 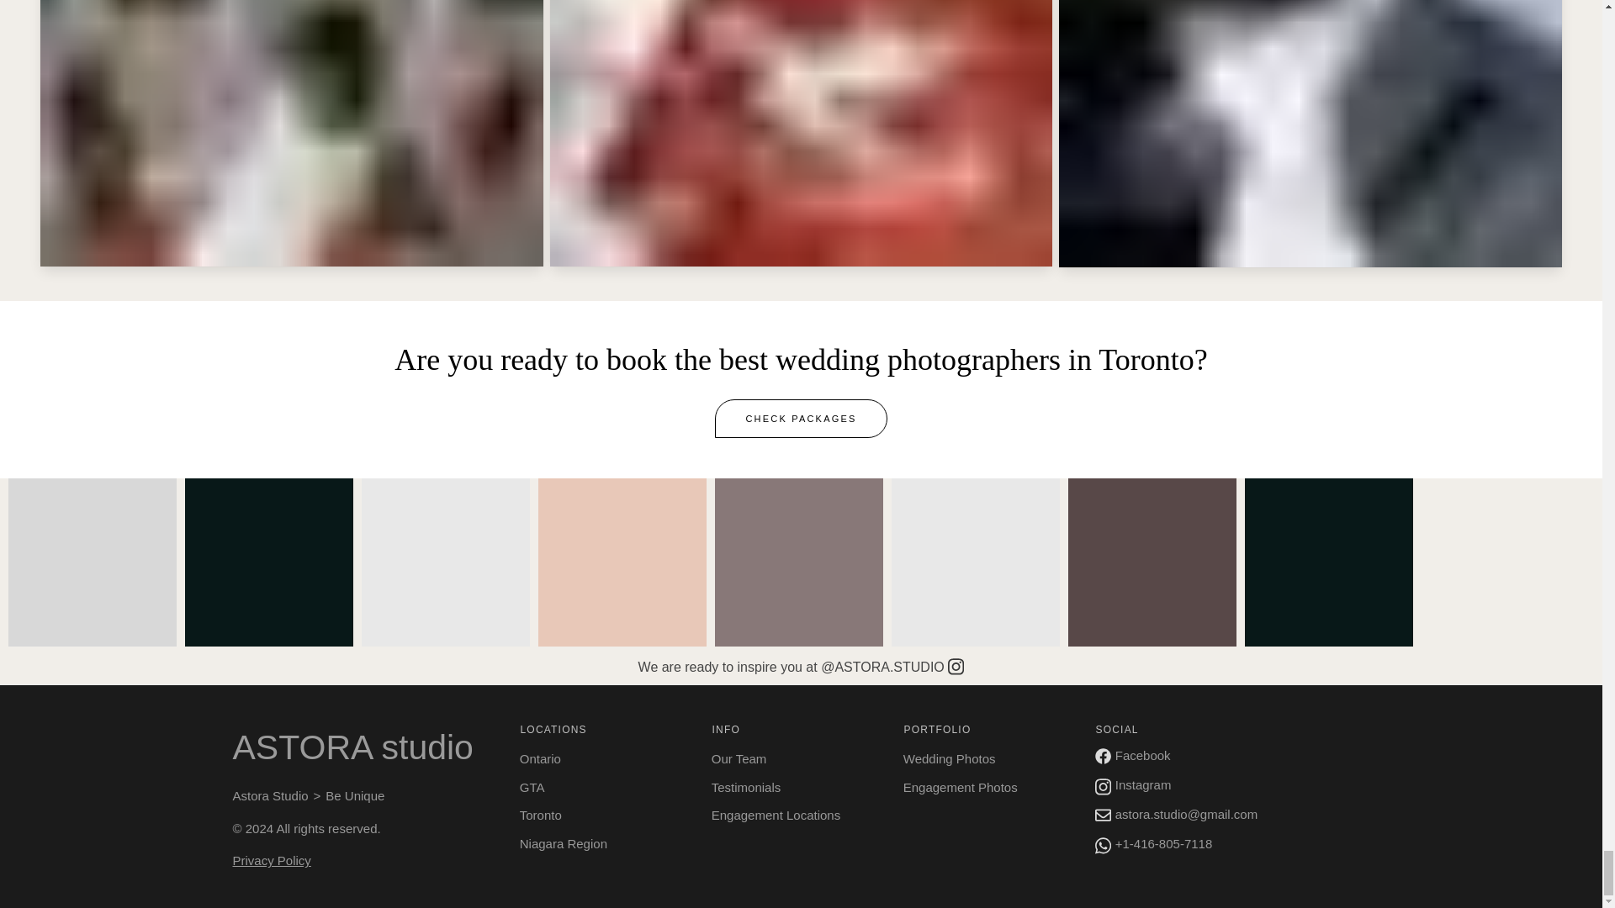 I want to click on Astora Studio, so click(x=270, y=795).